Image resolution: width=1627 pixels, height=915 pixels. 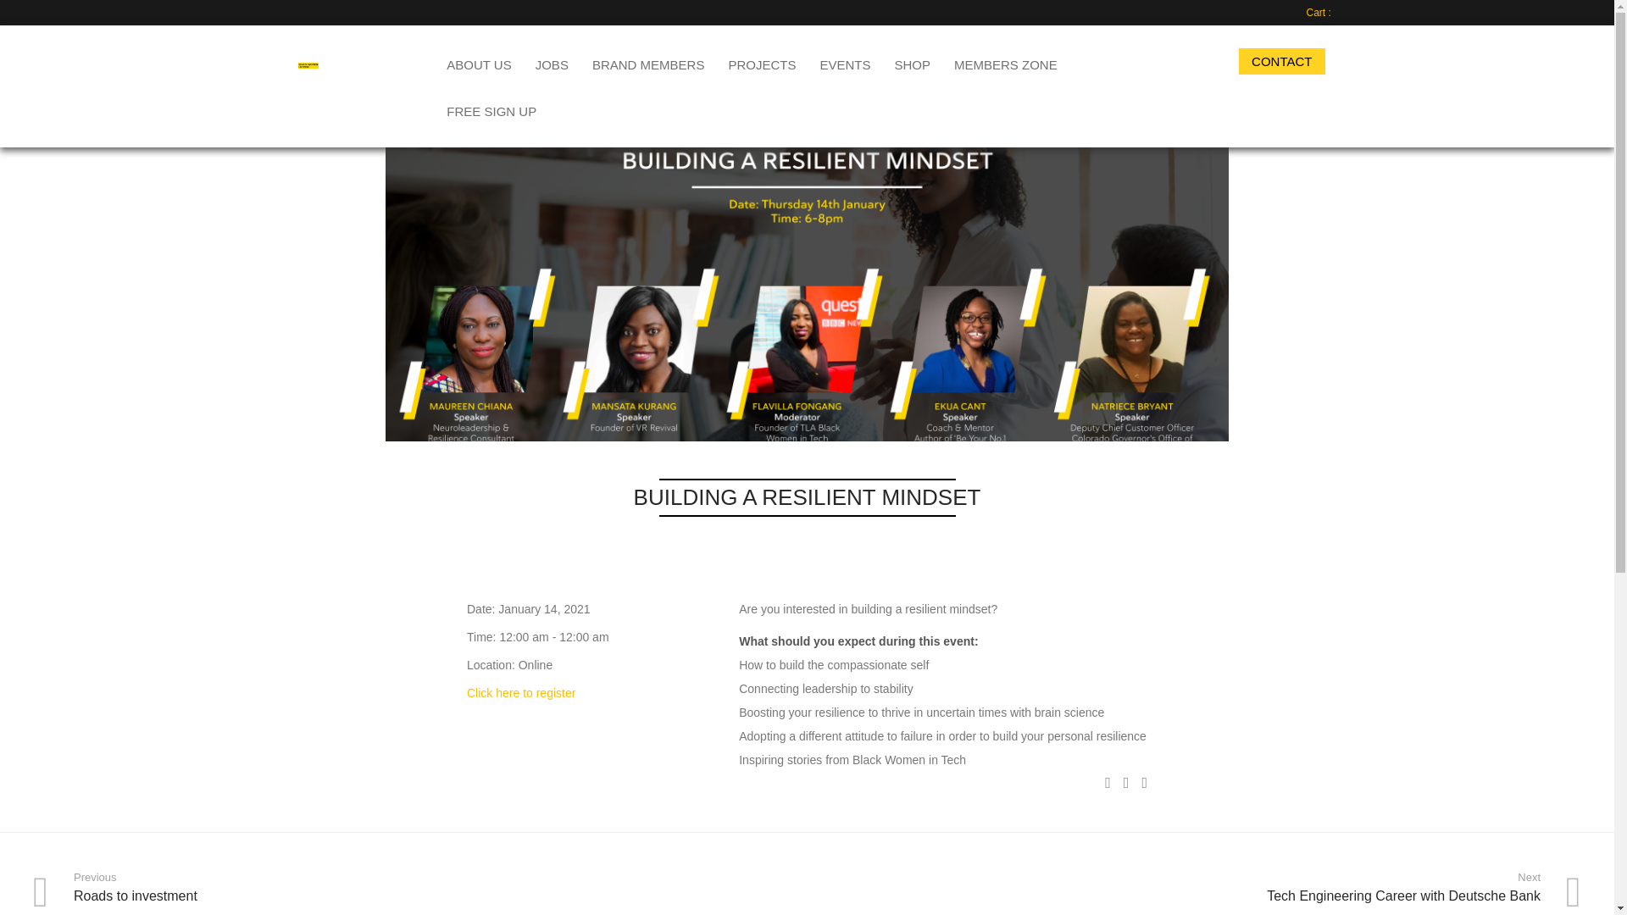 I want to click on BRAND MEMBERS, so click(x=649, y=63).